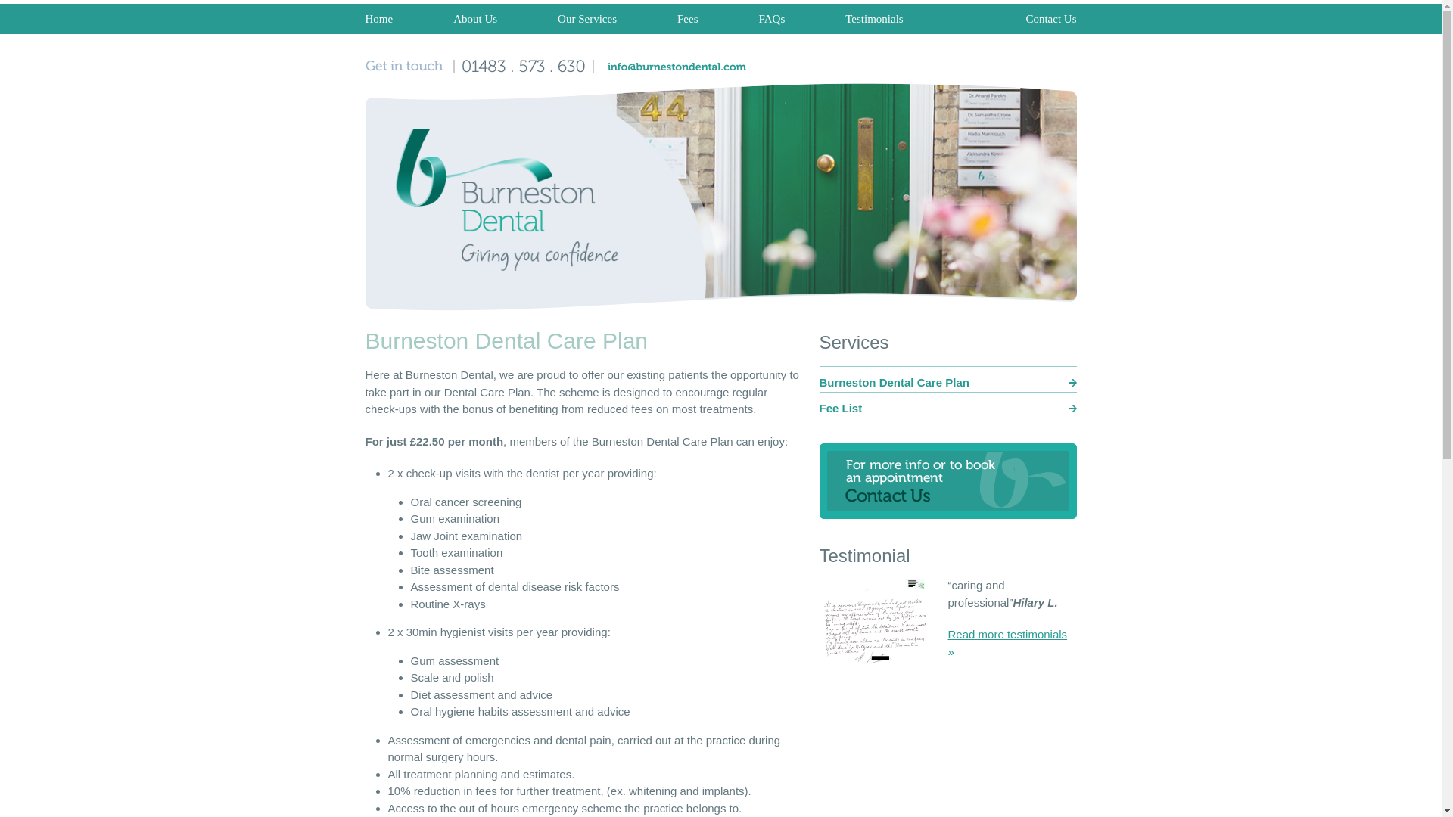 The image size is (1453, 817). Describe the element at coordinates (586, 19) in the screenshot. I see `Our Services` at that location.